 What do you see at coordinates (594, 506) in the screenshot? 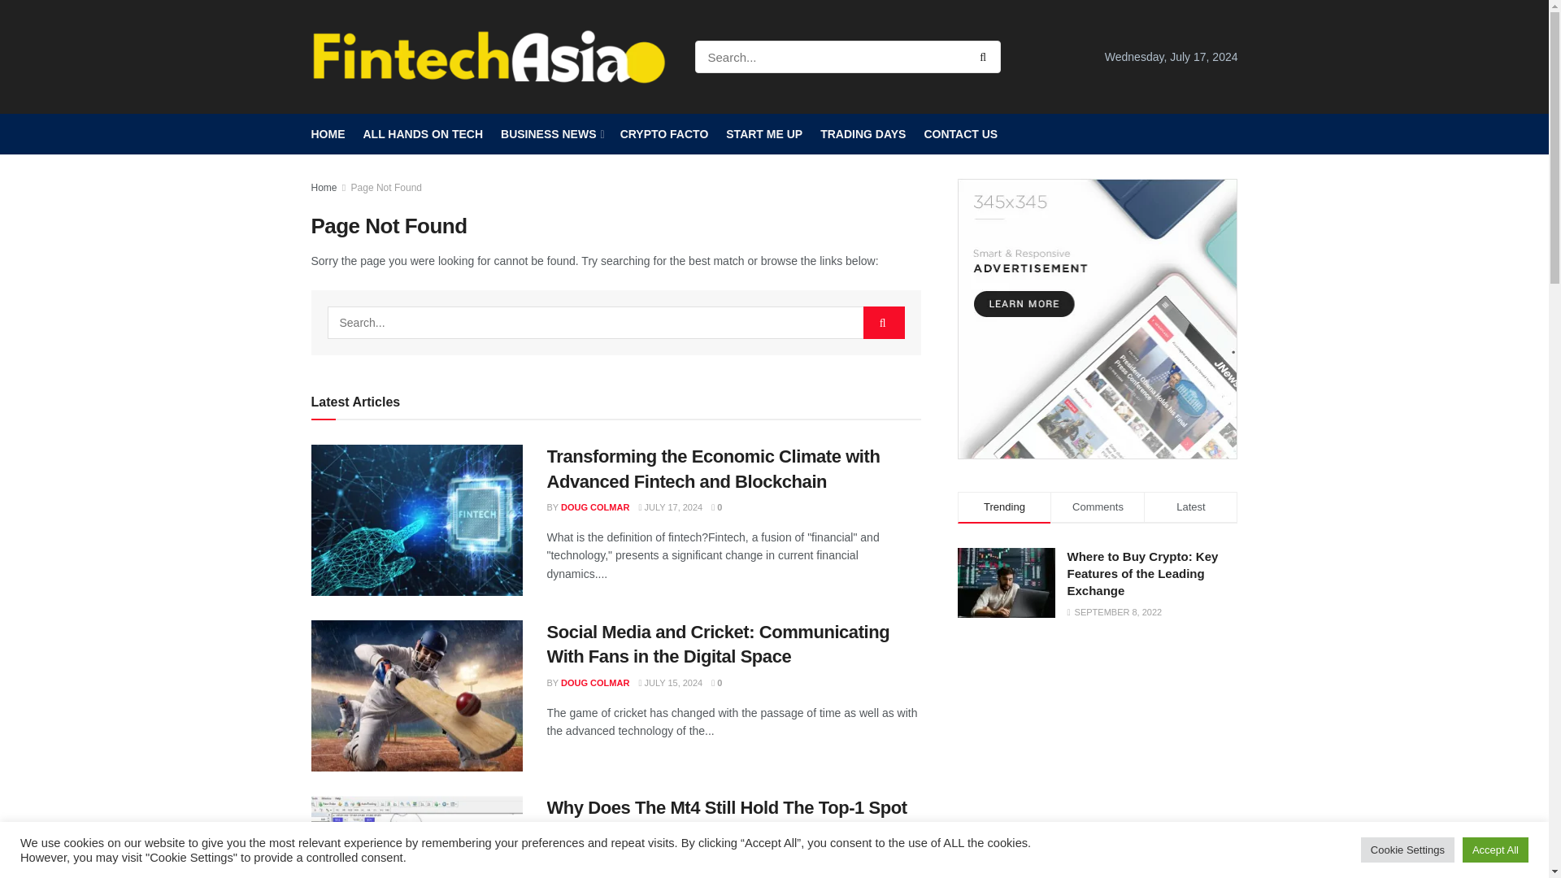
I see `DOUG COLMAR` at bounding box center [594, 506].